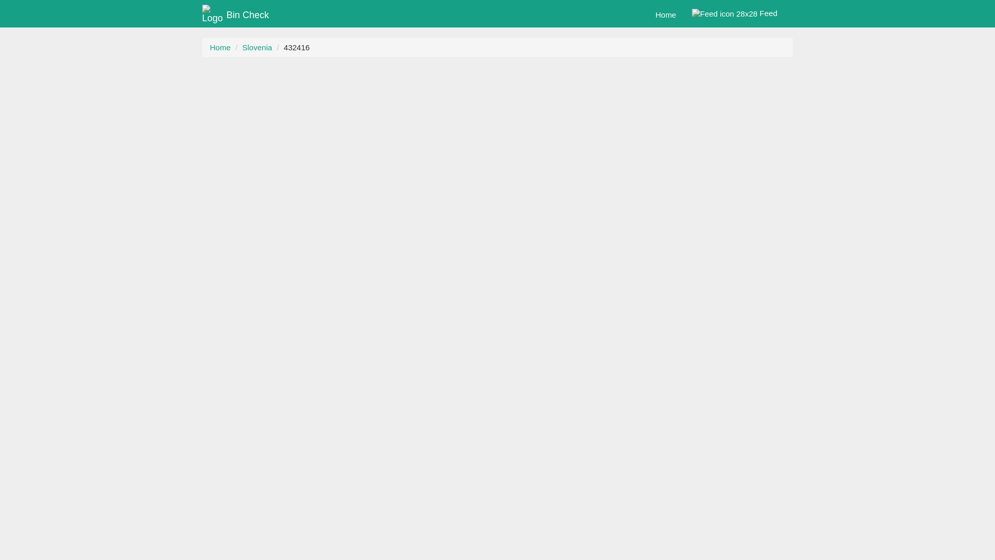 This screenshot has height=560, width=995. I want to click on Bin Check, so click(233, 13).